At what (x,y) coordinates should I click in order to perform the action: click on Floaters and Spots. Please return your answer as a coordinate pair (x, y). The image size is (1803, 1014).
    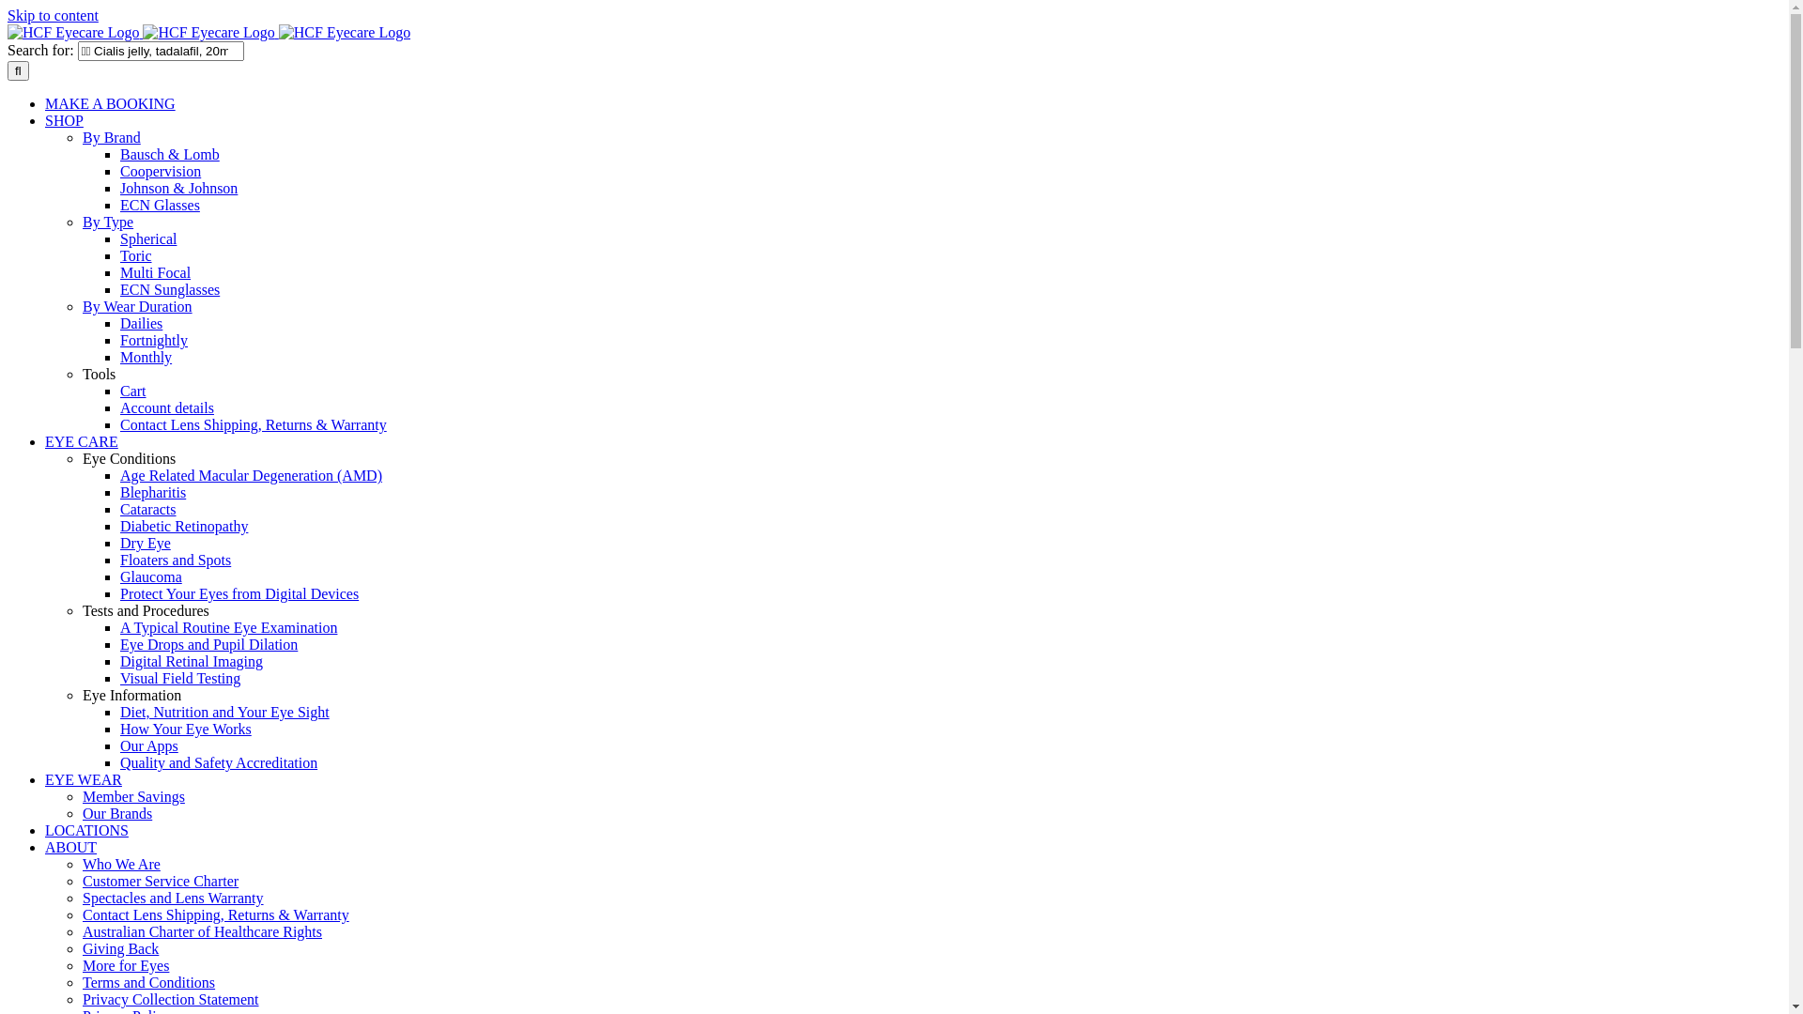
    Looking at the image, I should click on (175, 560).